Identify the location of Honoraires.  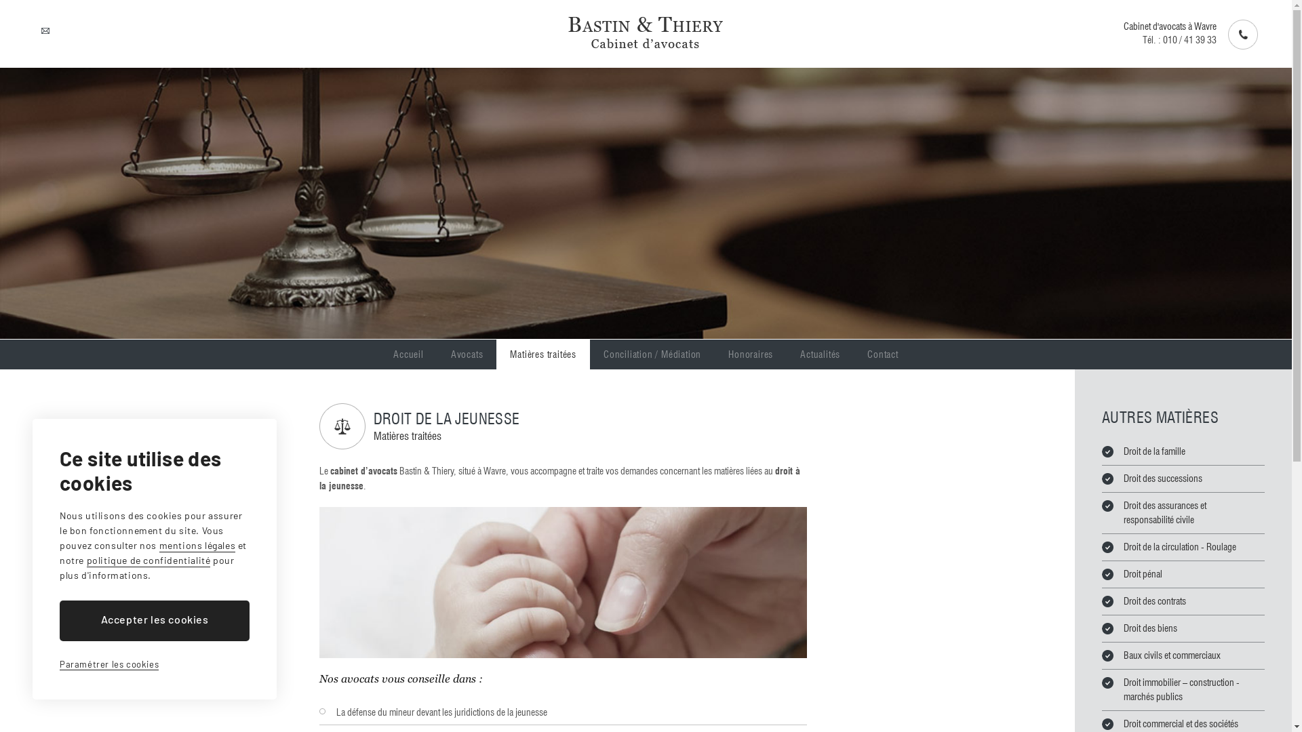
(751, 354).